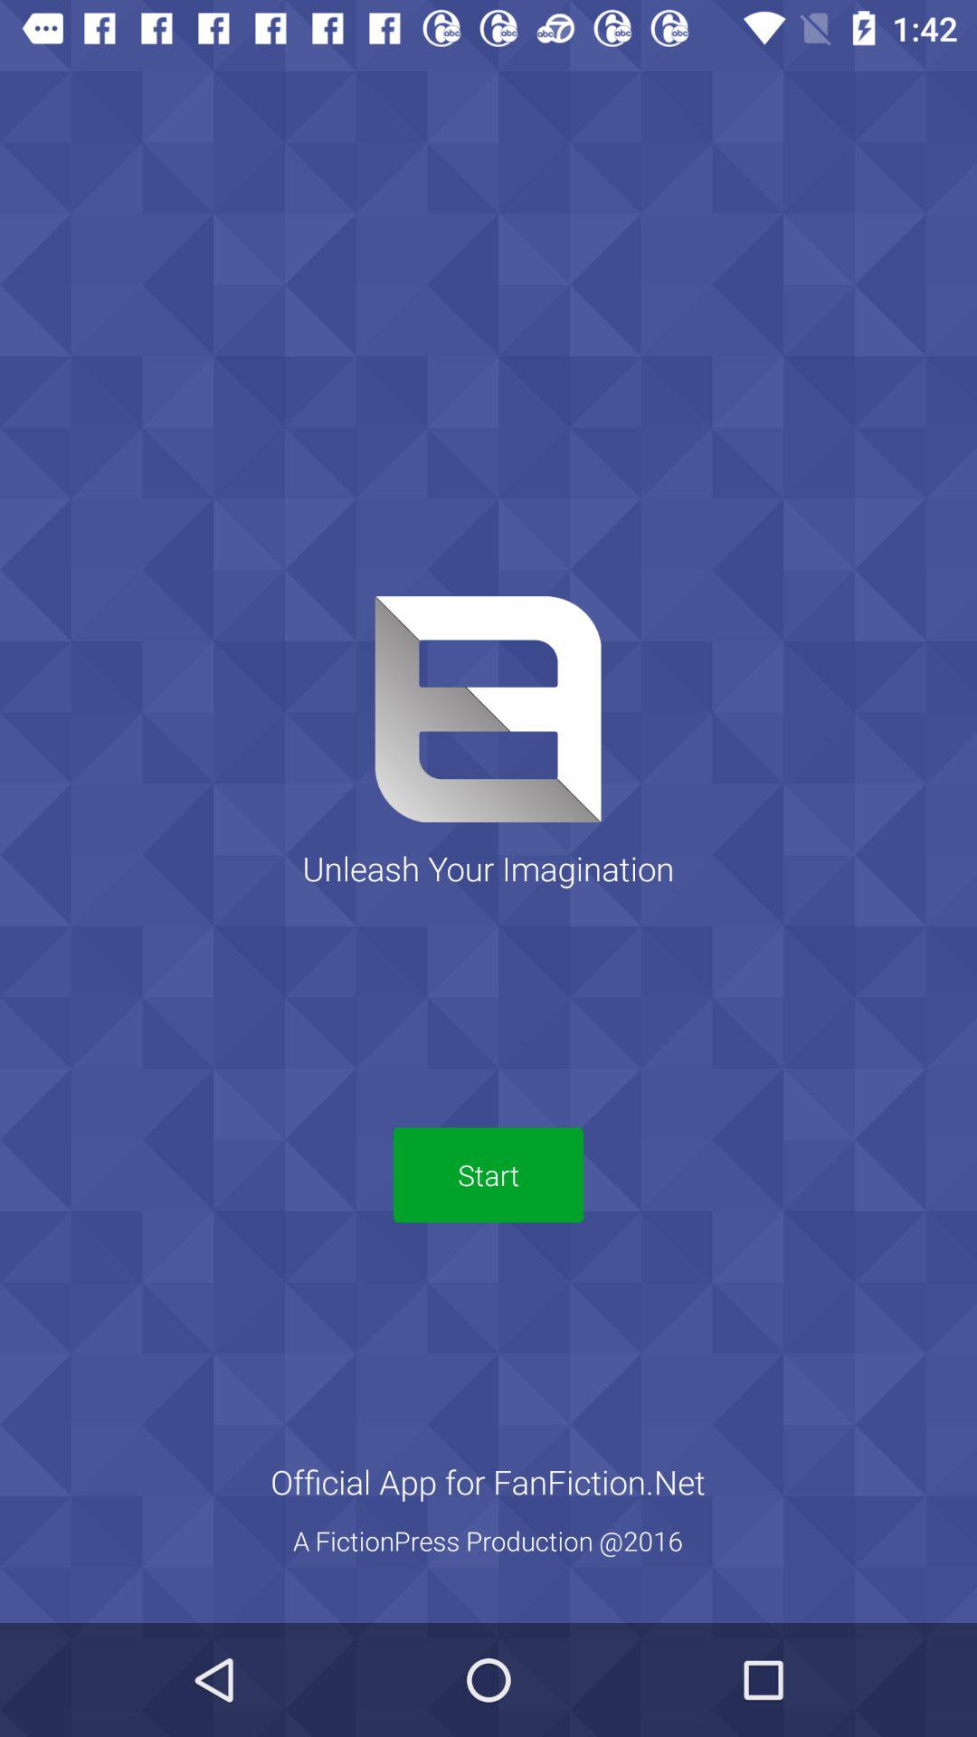 The height and width of the screenshot is (1737, 977). I want to click on scroll until the start icon, so click(488, 1174).